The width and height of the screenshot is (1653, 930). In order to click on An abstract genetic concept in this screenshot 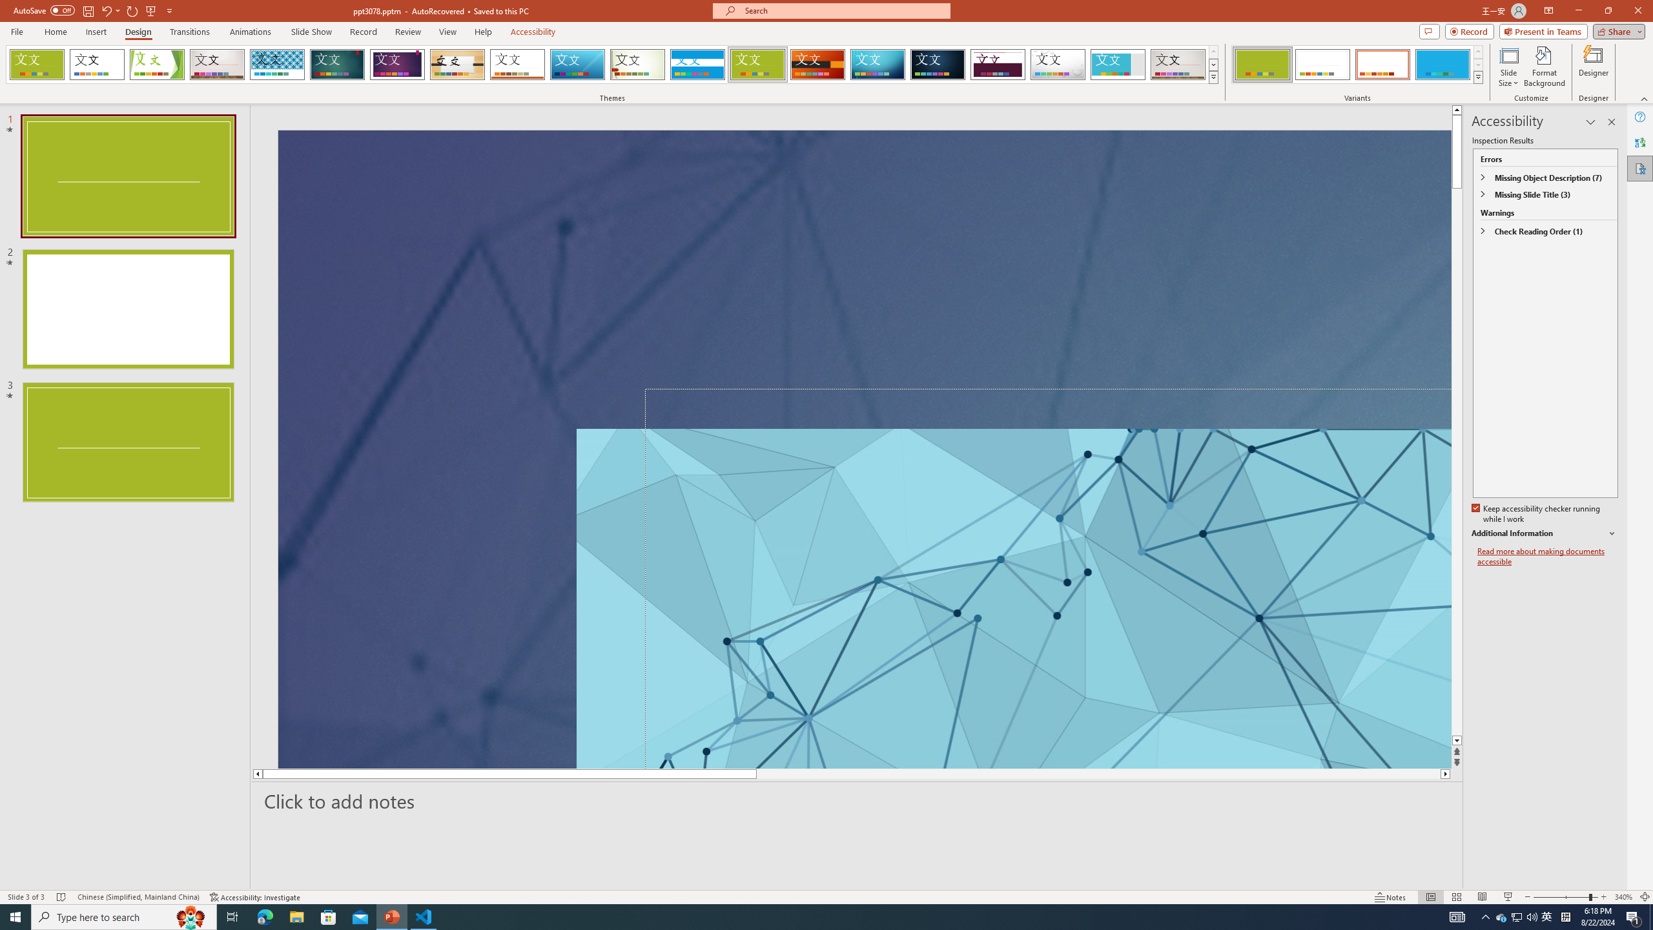, I will do `click(864, 449)`.